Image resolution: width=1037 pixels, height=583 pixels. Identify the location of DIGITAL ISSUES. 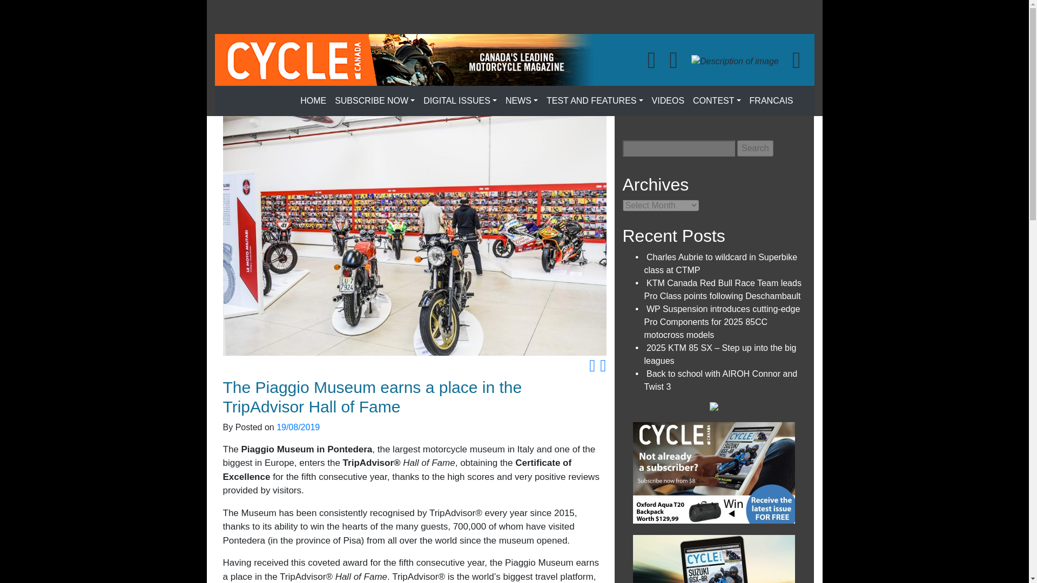
(460, 101).